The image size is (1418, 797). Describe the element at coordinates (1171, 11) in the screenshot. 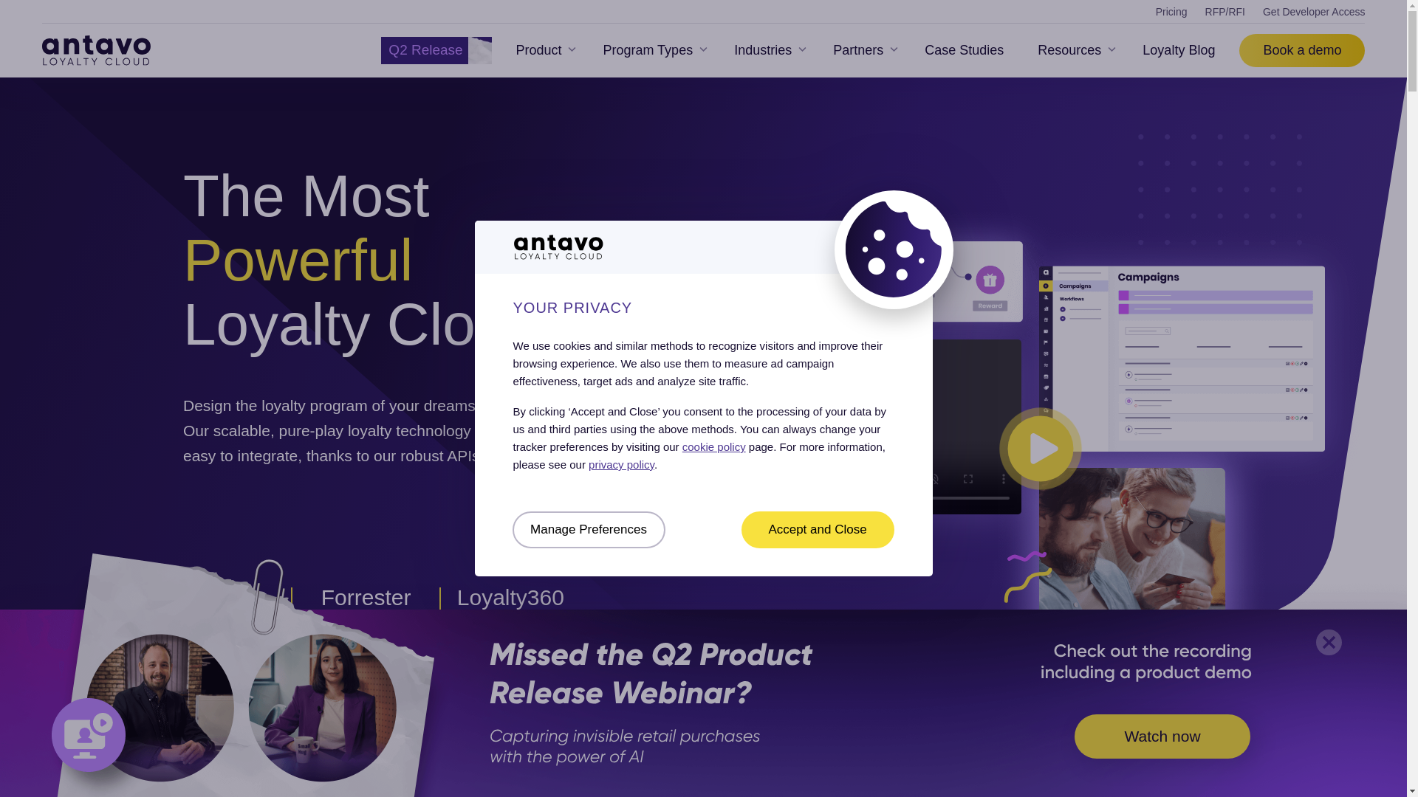

I see `Pricing` at that location.